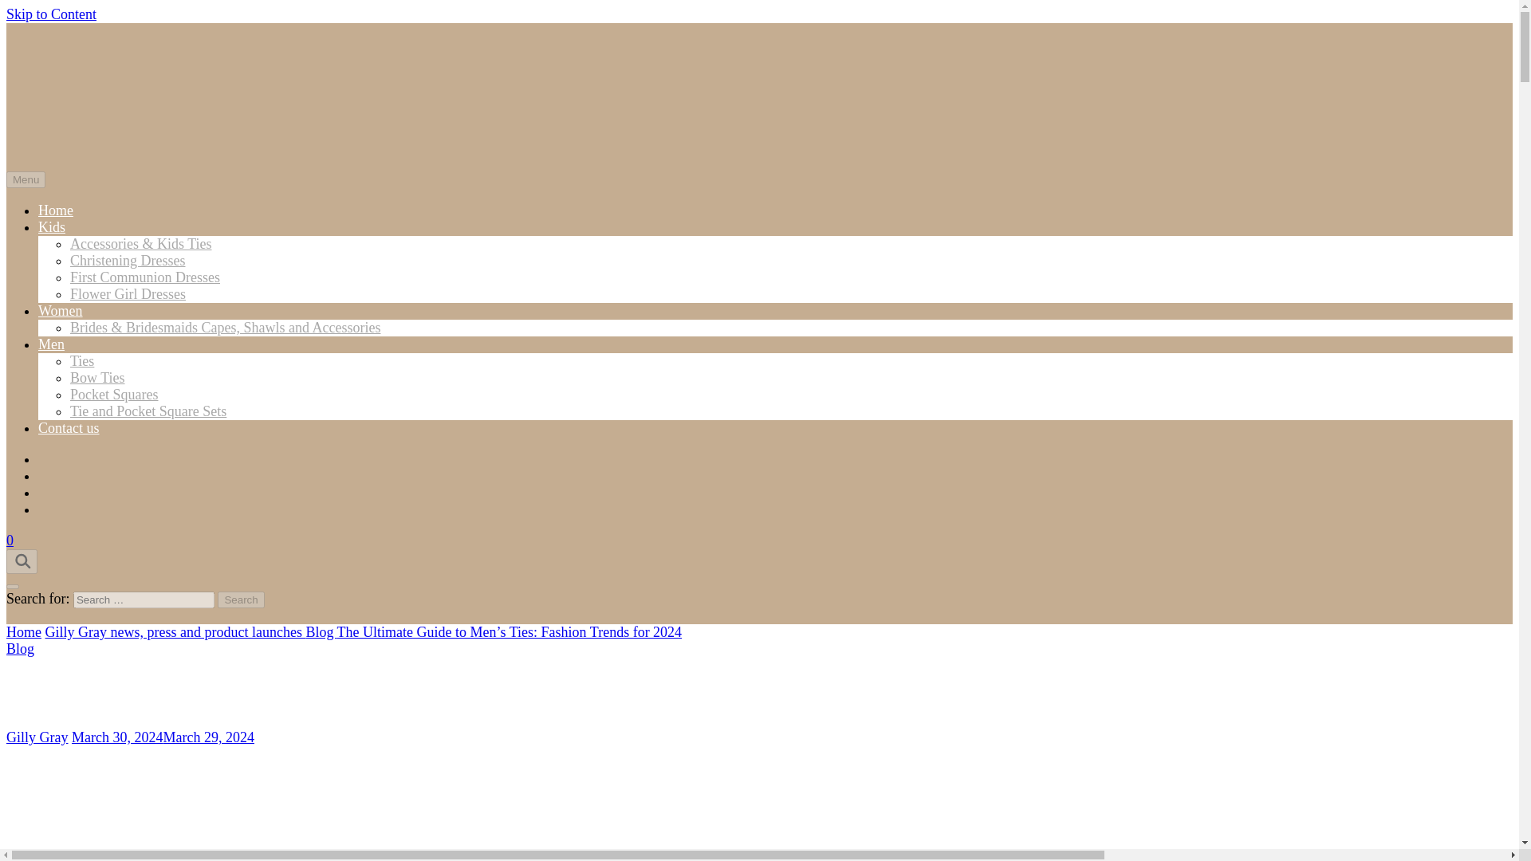 This screenshot has width=1531, height=861. What do you see at coordinates (61, 311) in the screenshot?
I see `Women` at bounding box center [61, 311].